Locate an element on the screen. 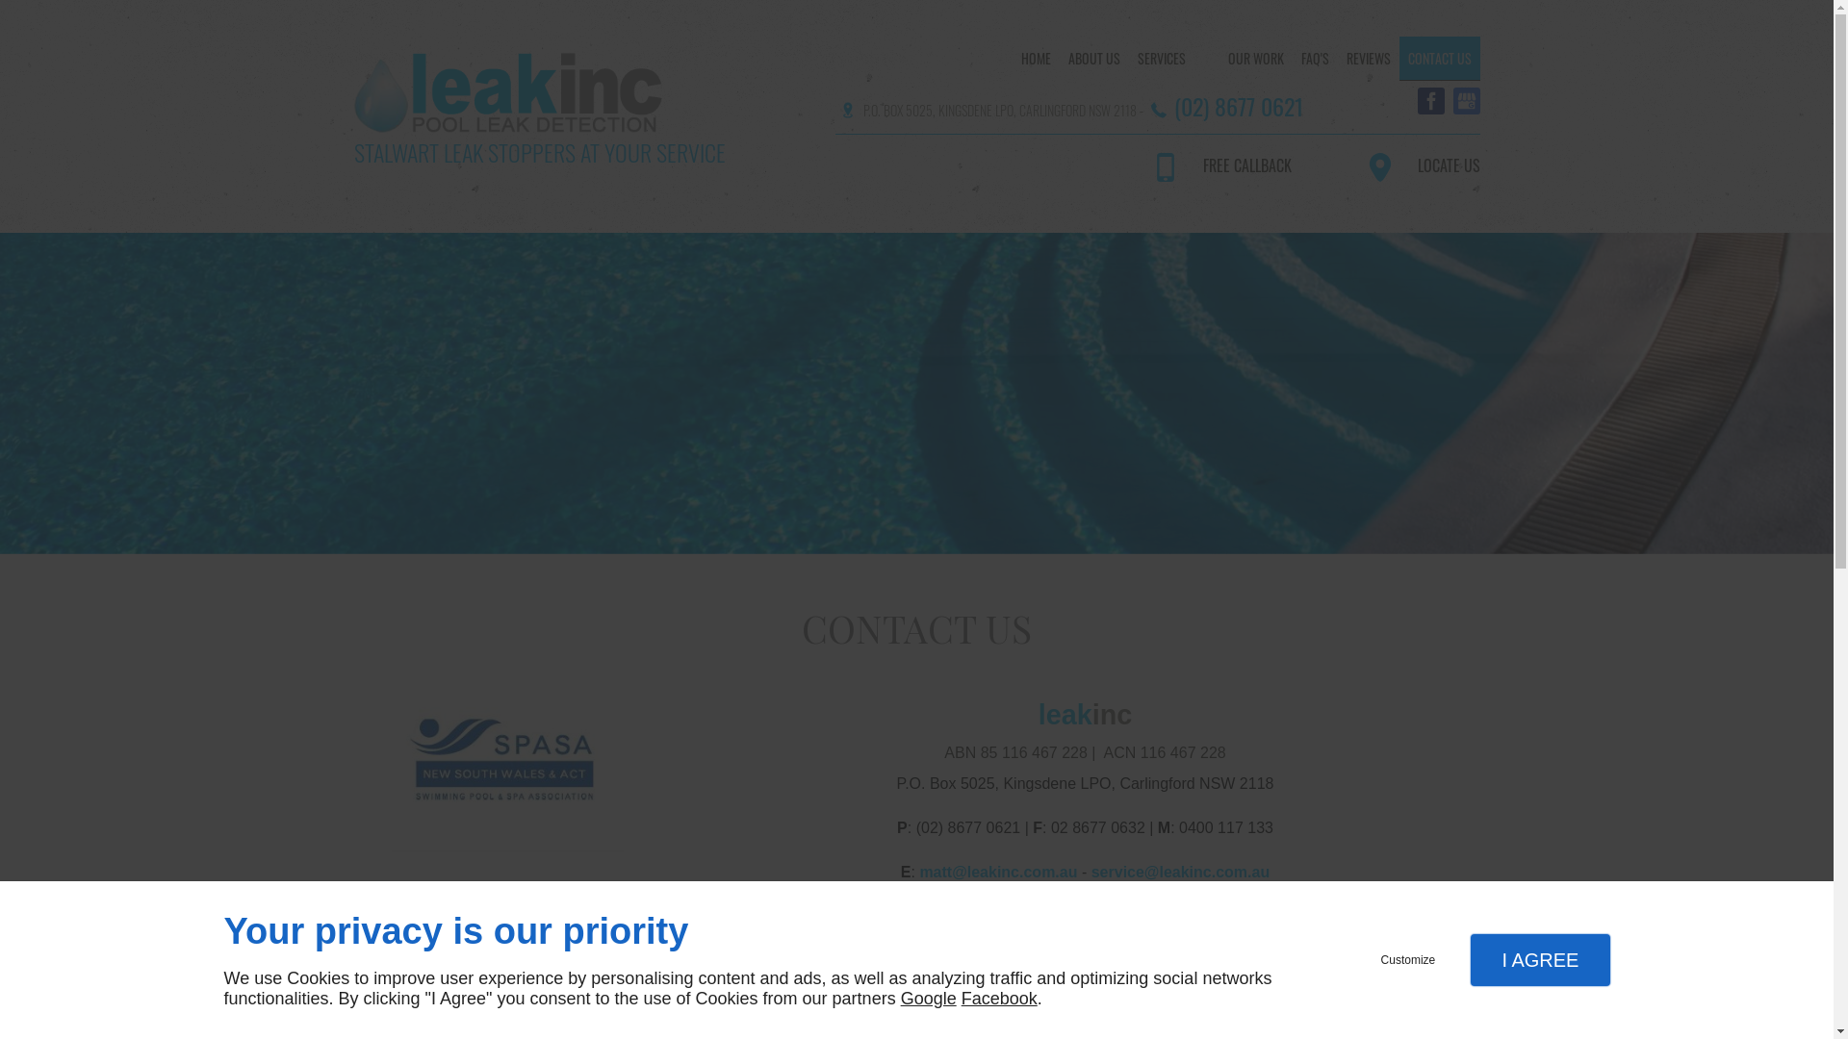 This screenshot has width=1848, height=1039. service@leakinc.com.au is located at coordinates (1180, 872).